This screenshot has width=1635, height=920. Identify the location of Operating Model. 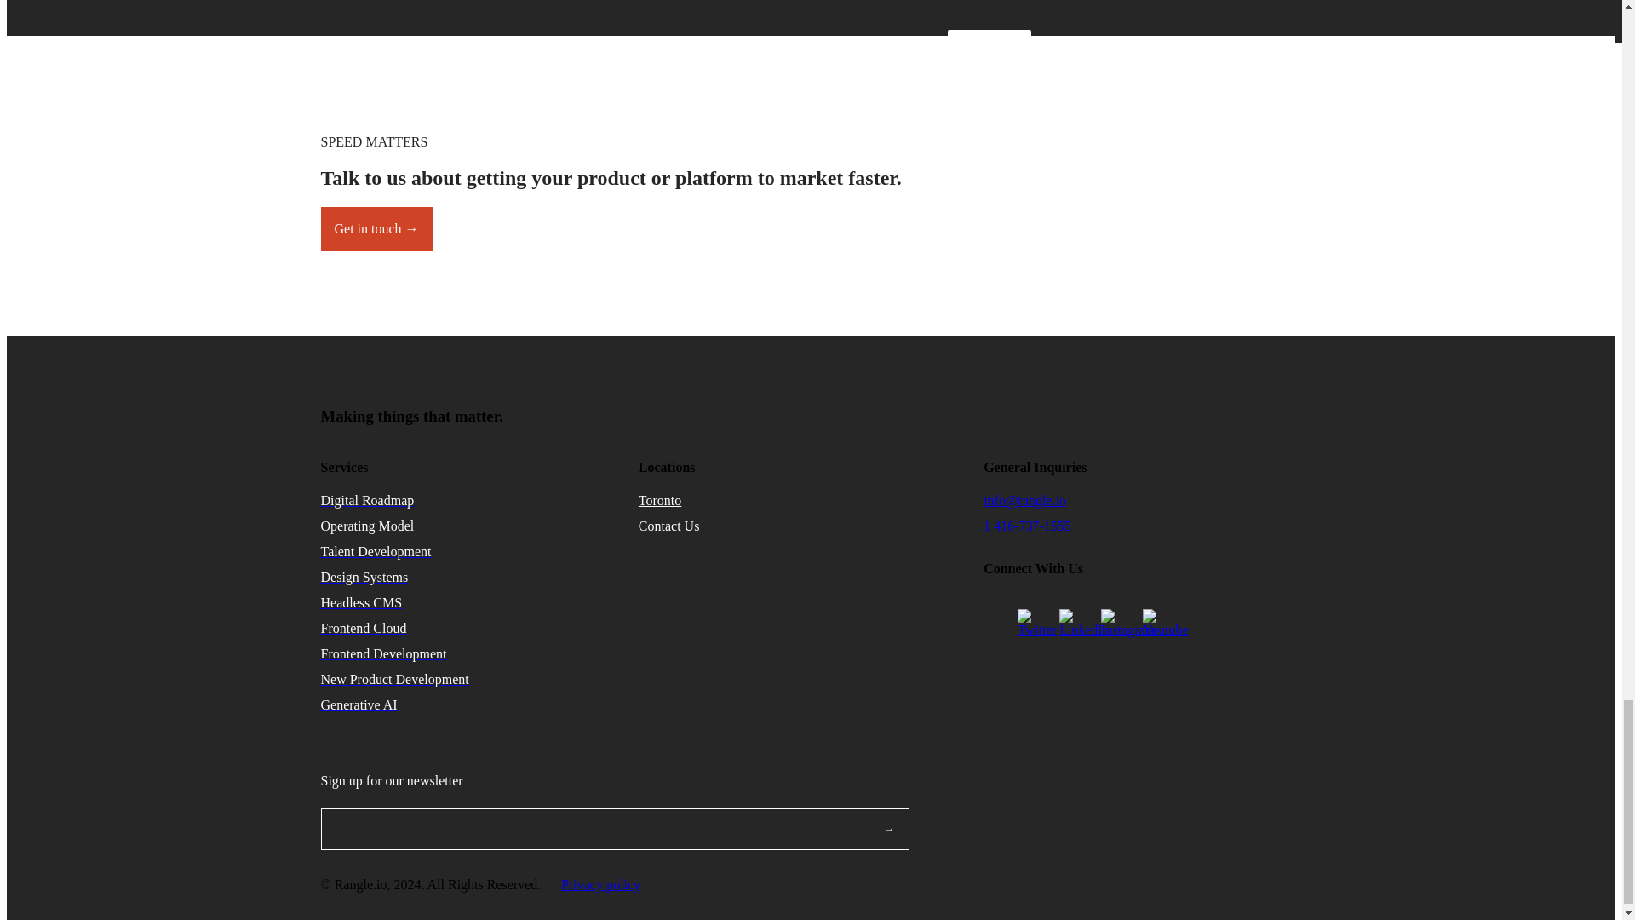
(366, 526).